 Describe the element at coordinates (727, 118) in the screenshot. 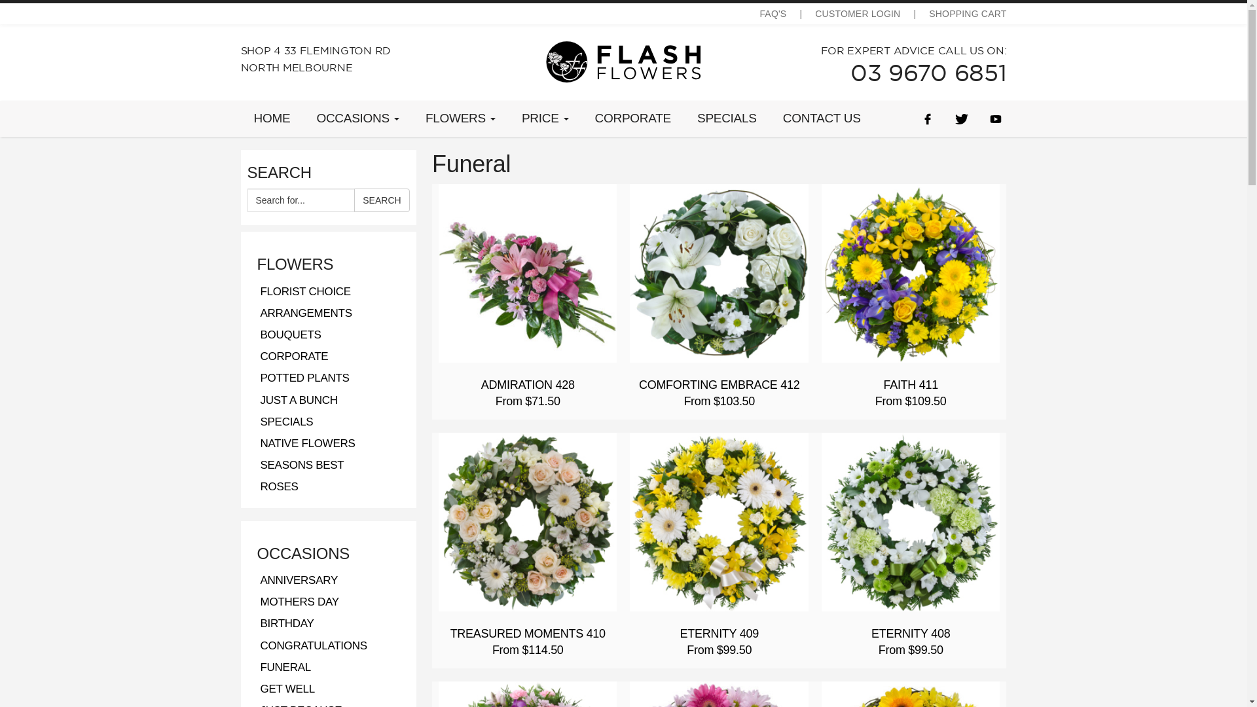

I see `SPECIALS` at that location.